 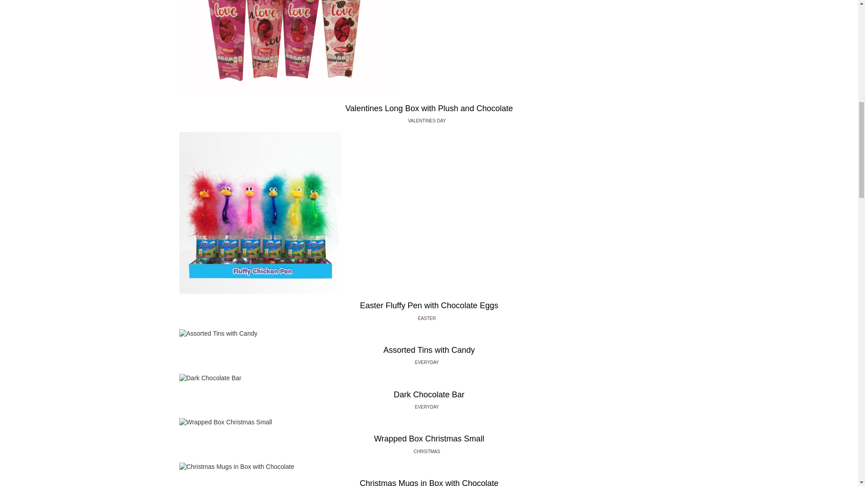 What do you see at coordinates (429, 318) in the screenshot?
I see `EASTER` at bounding box center [429, 318].